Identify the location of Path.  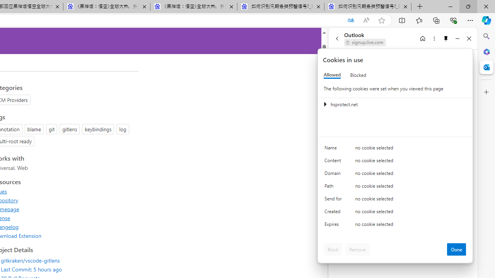
(334, 188).